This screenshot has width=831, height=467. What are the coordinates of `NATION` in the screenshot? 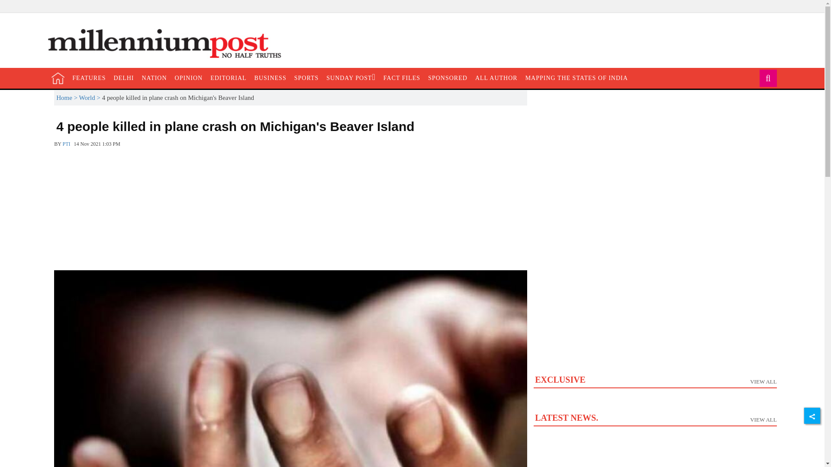 It's located at (154, 78).